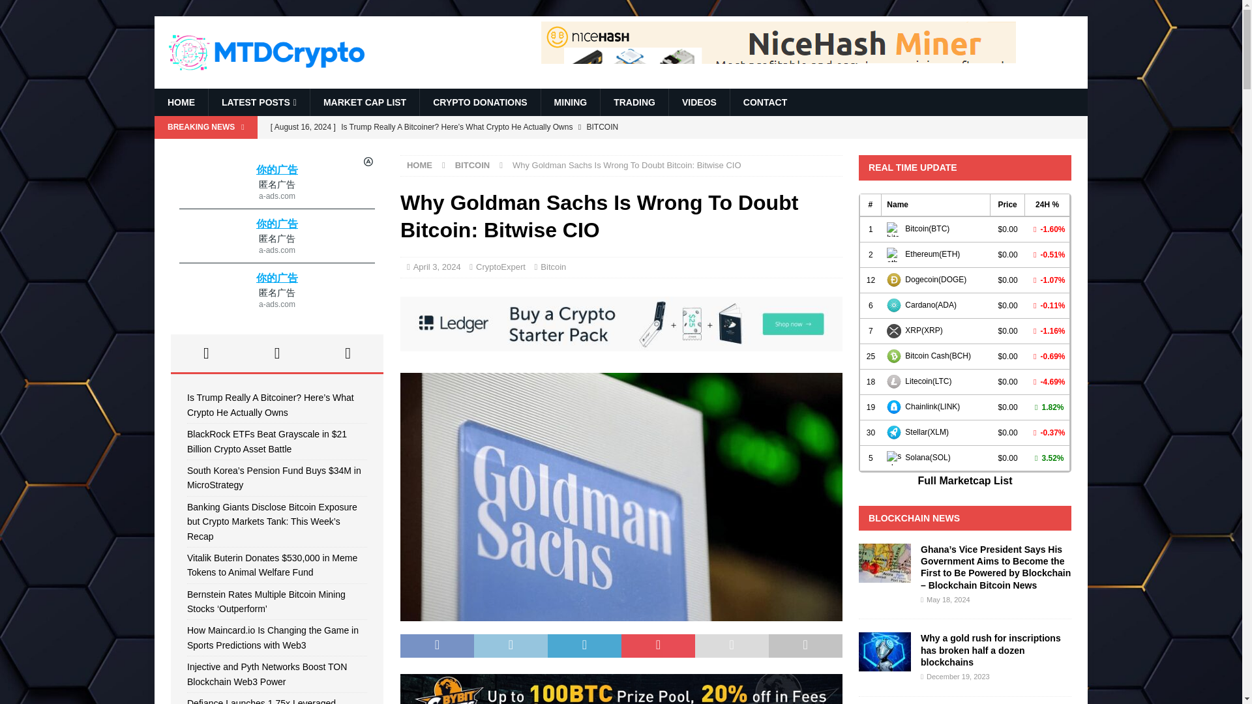 This screenshot has height=704, width=1252. Describe the element at coordinates (764, 102) in the screenshot. I see `CONTACT` at that location.